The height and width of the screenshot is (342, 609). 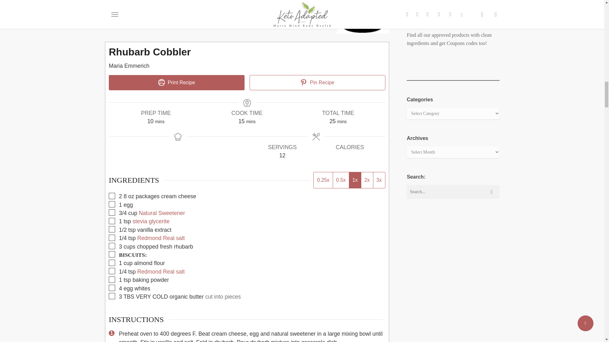 What do you see at coordinates (453, 192) in the screenshot?
I see `Search for:` at bounding box center [453, 192].